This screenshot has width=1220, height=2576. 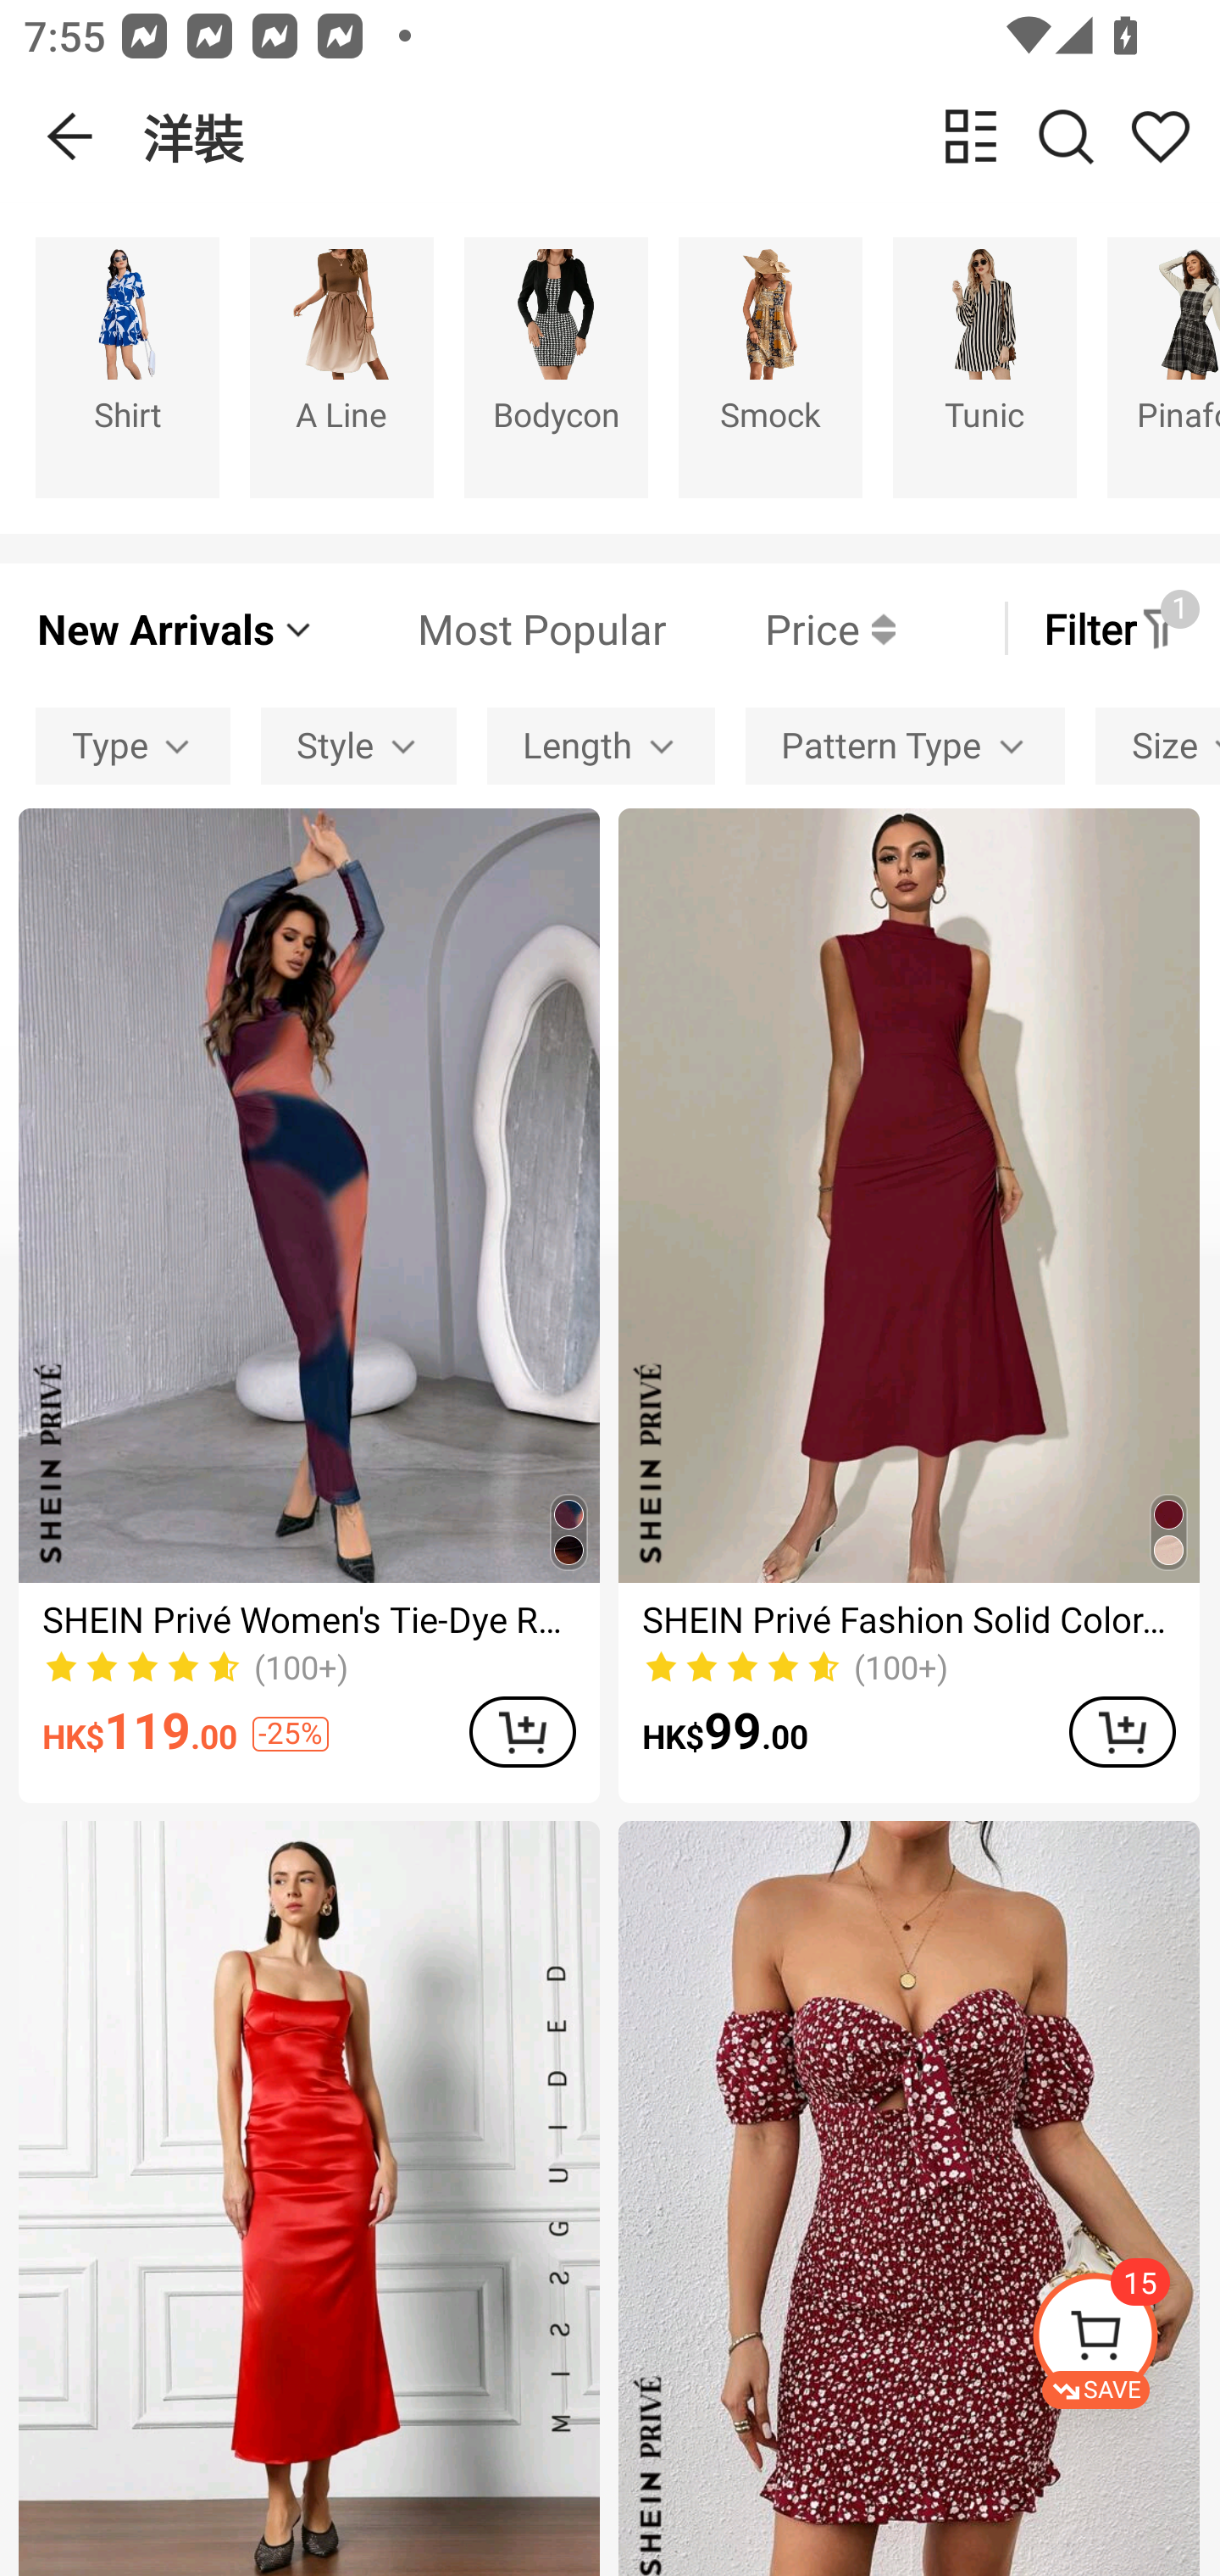 I want to click on Share, so click(x=1160, y=136).